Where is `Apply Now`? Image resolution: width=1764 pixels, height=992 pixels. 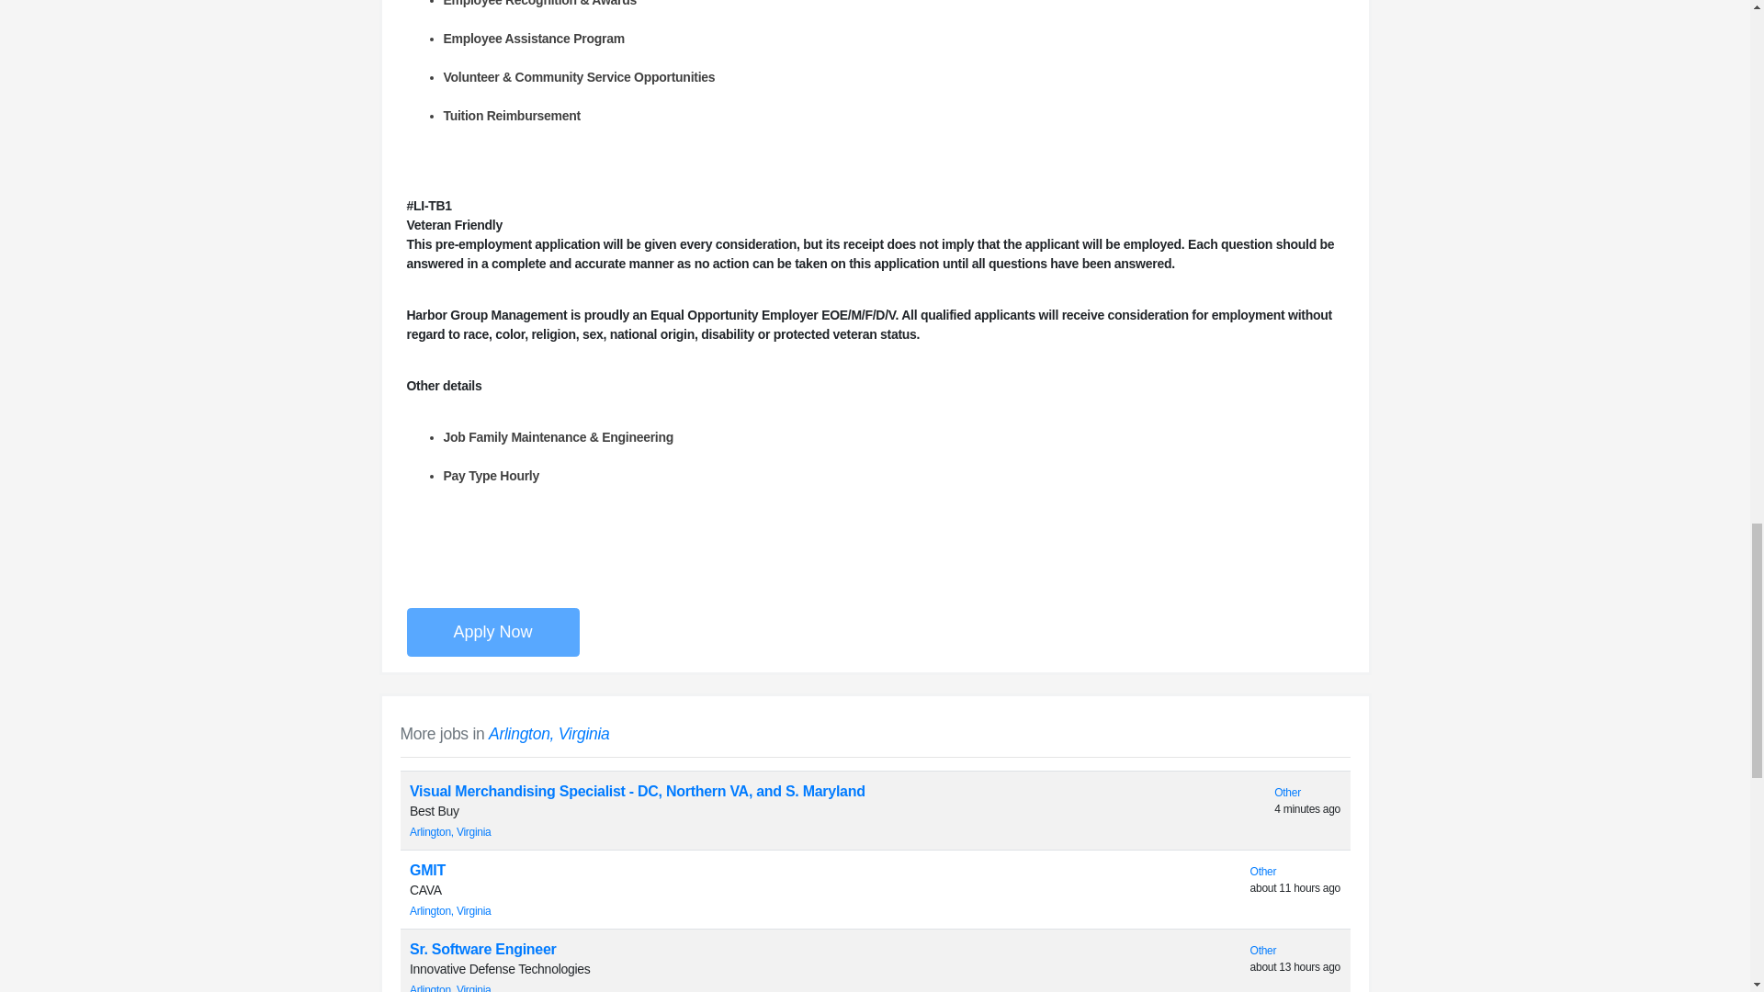 Apply Now is located at coordinates (492, 632).